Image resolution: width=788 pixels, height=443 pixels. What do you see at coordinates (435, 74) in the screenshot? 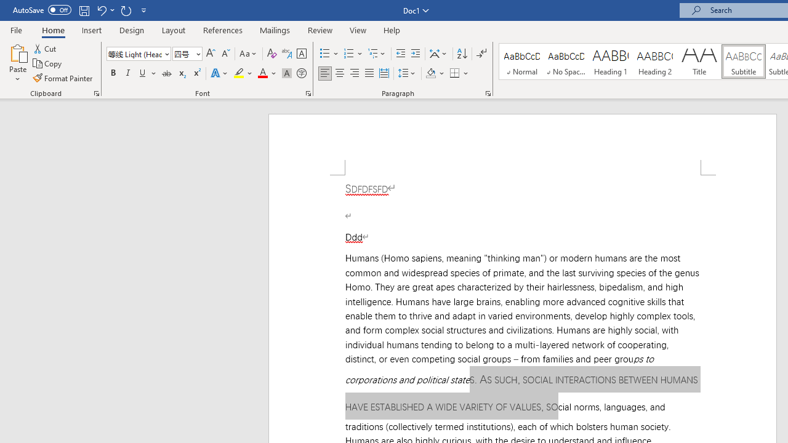
I see `Shading` at bounding box center [435, 74].